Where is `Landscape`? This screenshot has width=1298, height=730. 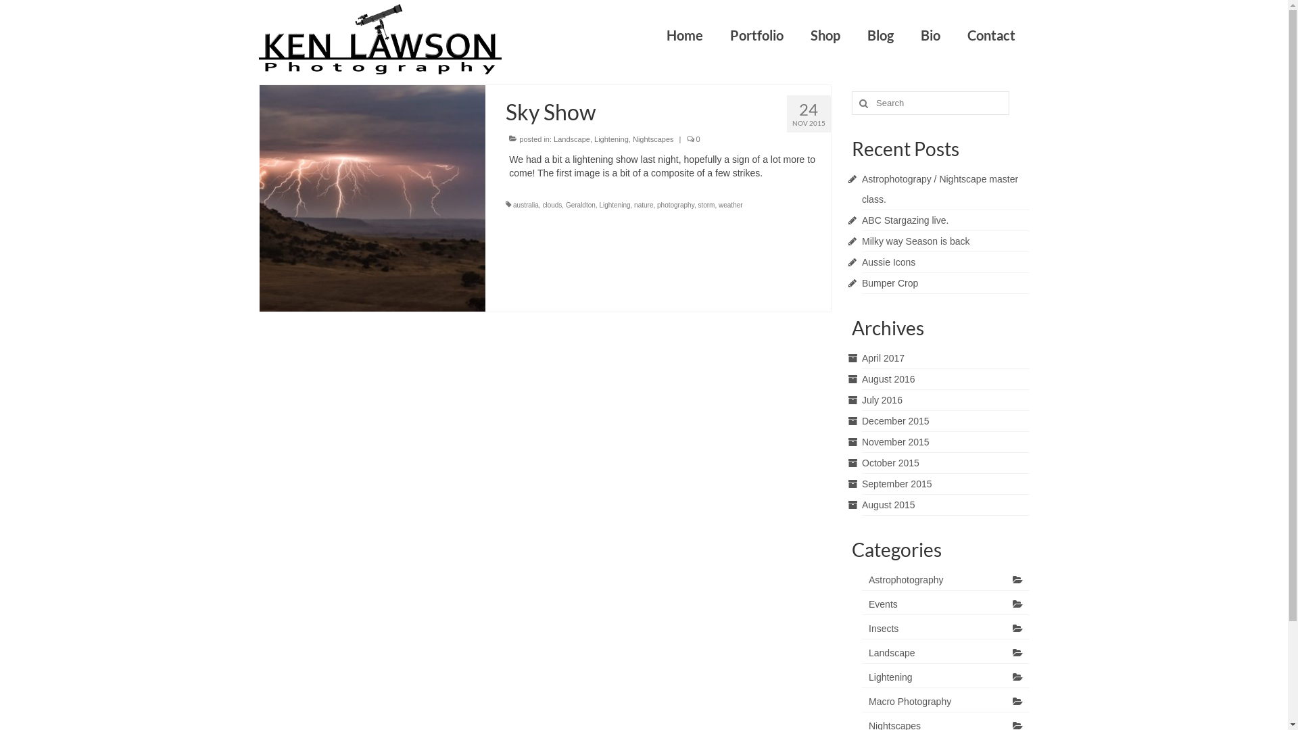 Landscape is located at coordinates (946, 653).